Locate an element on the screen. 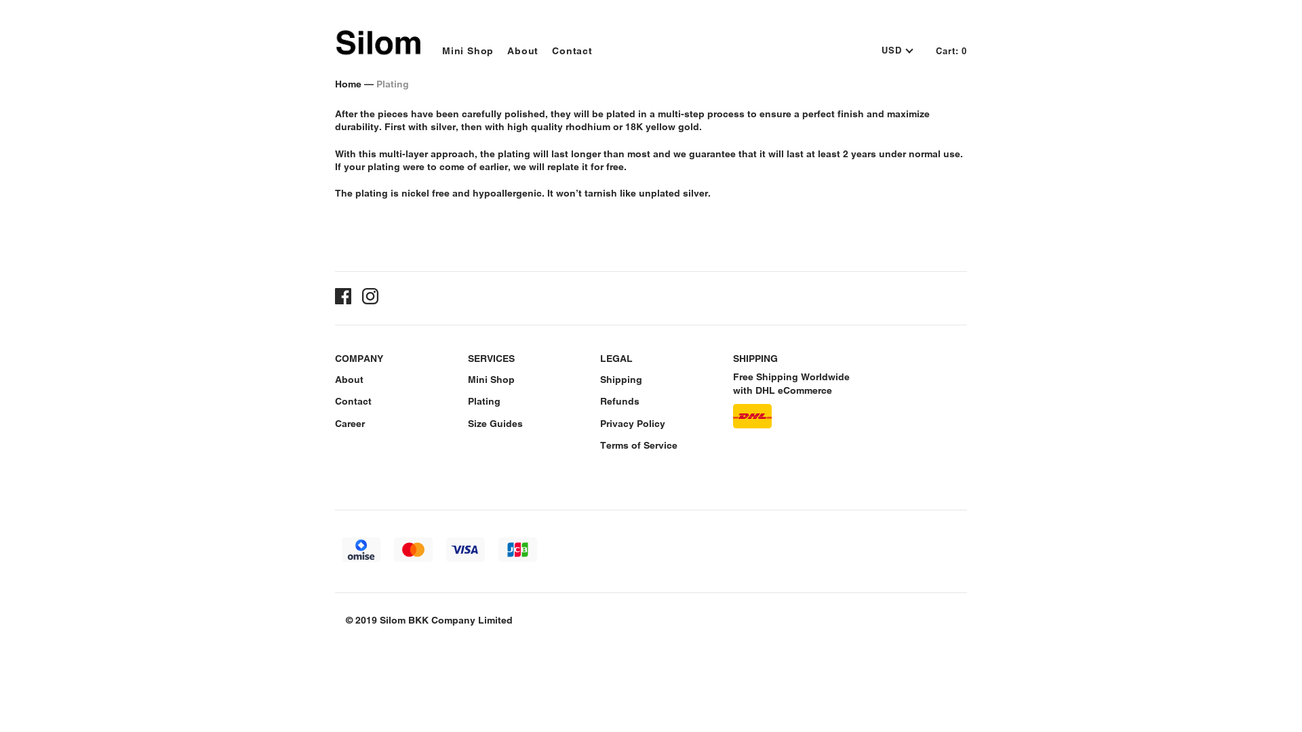 The width and height of the screenshot is (1302, 732). Terms of Service is located at coordinates (639, 445).